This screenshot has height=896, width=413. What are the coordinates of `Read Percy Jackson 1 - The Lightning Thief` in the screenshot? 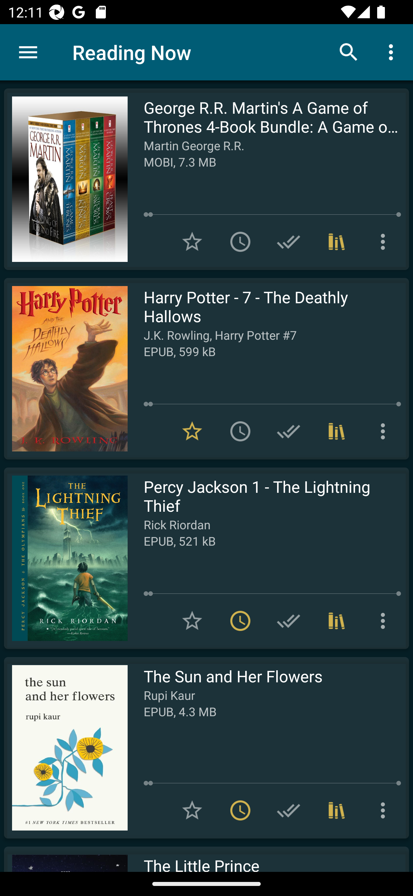 It's located at (66, 558).